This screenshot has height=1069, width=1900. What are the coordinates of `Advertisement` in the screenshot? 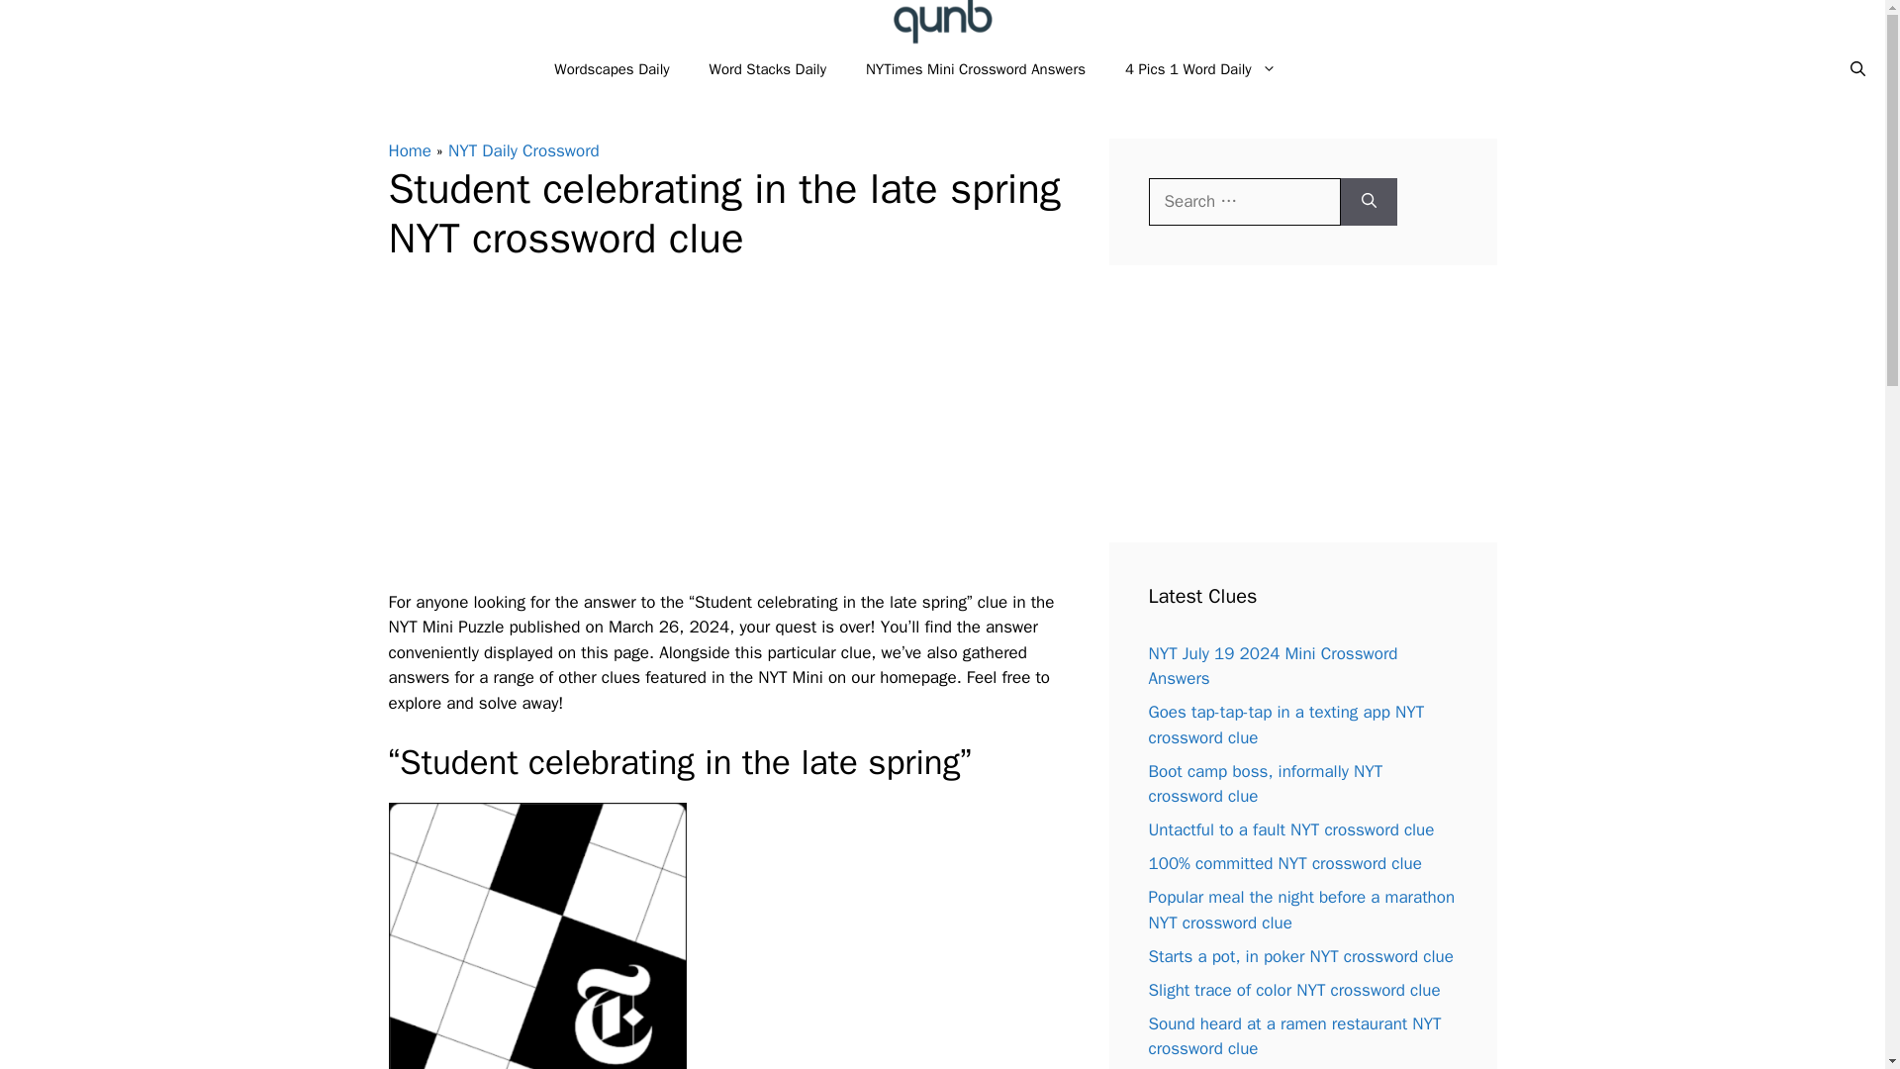 It's located at (728, 436).